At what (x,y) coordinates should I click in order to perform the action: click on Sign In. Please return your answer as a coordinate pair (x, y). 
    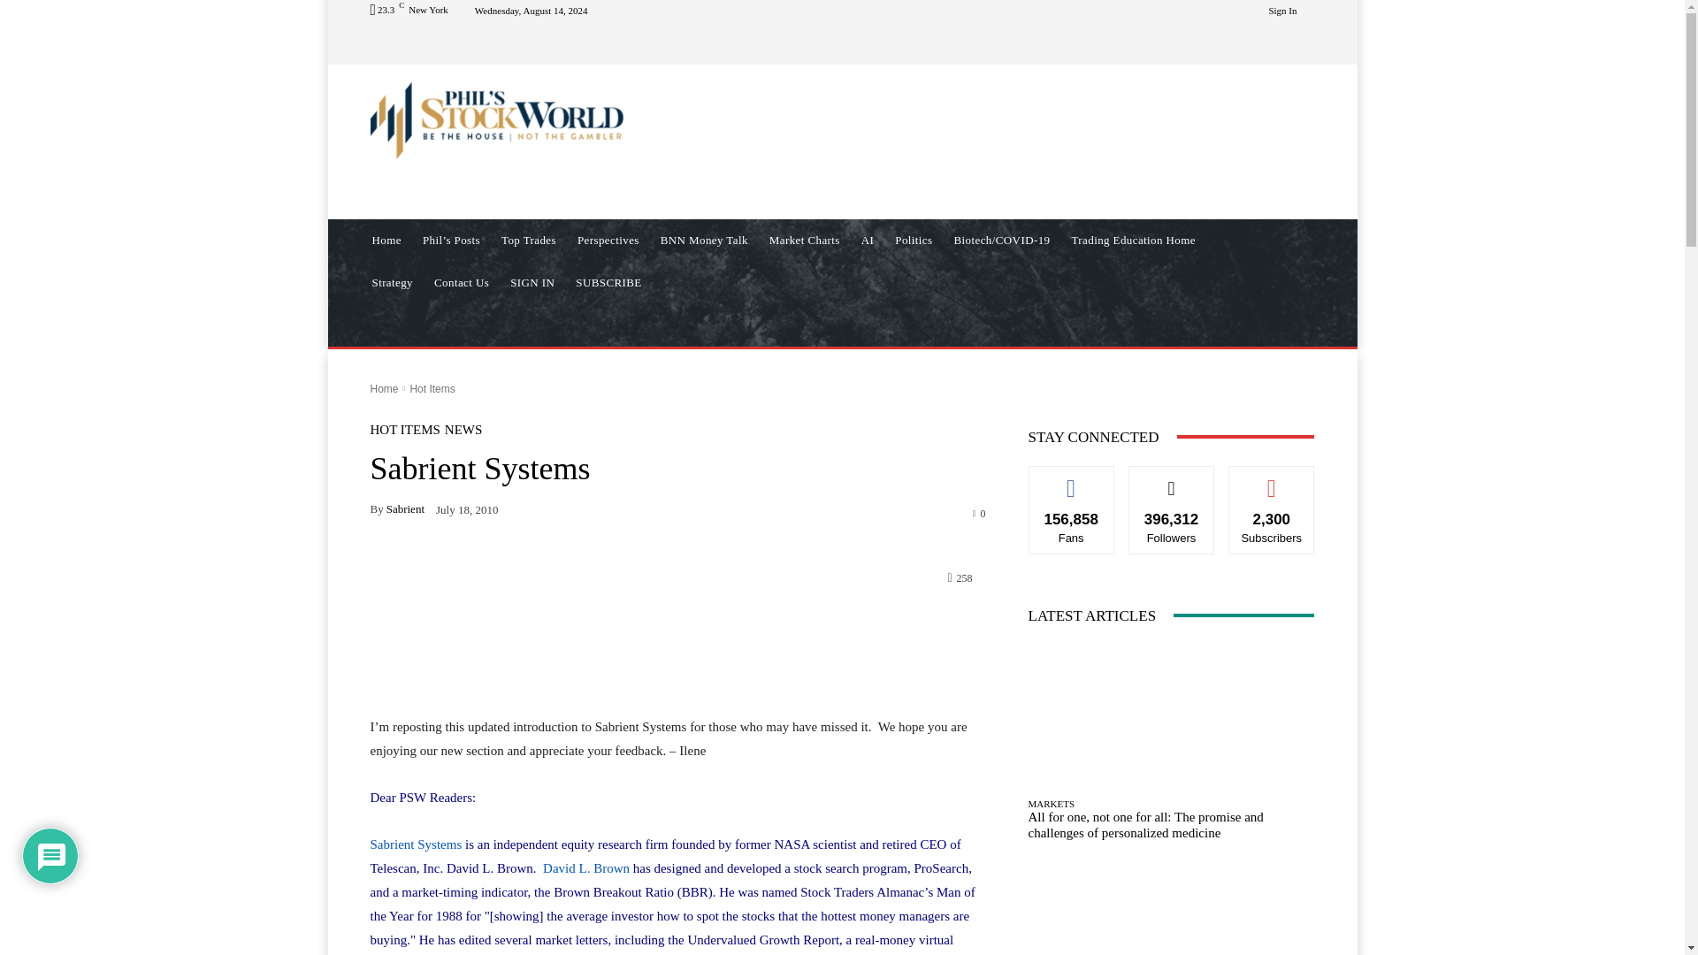
    Looking at the image, I should click on (1282, 11).